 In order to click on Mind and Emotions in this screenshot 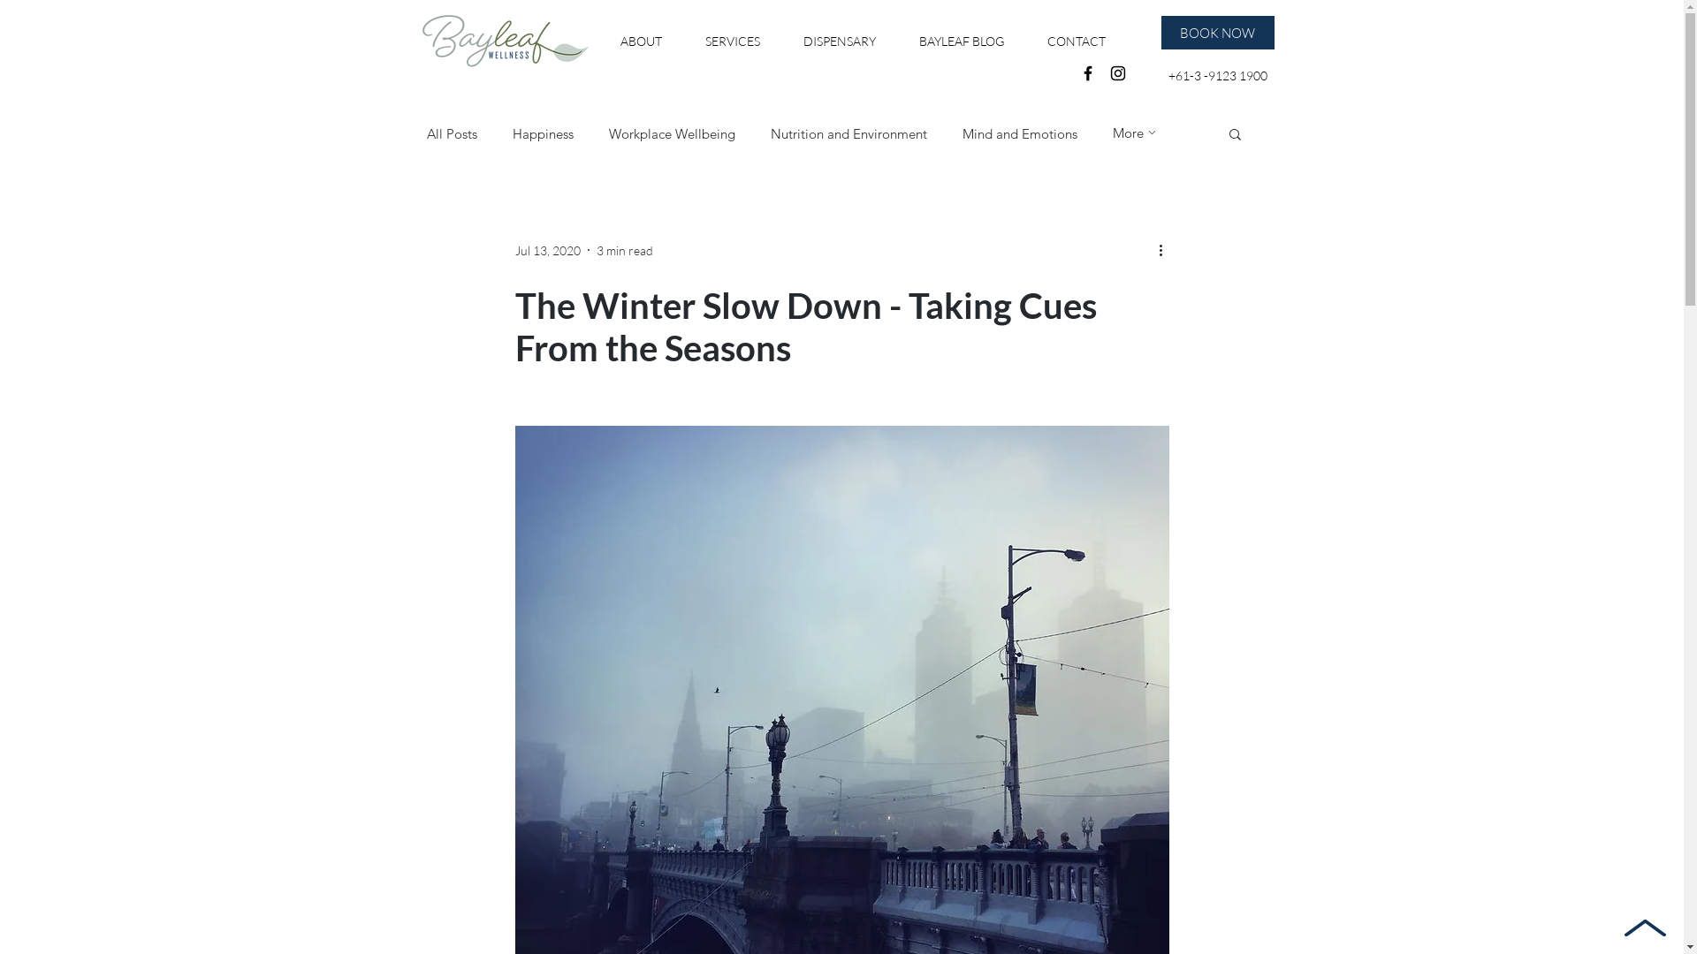, I will do `click(1019, 134)`.